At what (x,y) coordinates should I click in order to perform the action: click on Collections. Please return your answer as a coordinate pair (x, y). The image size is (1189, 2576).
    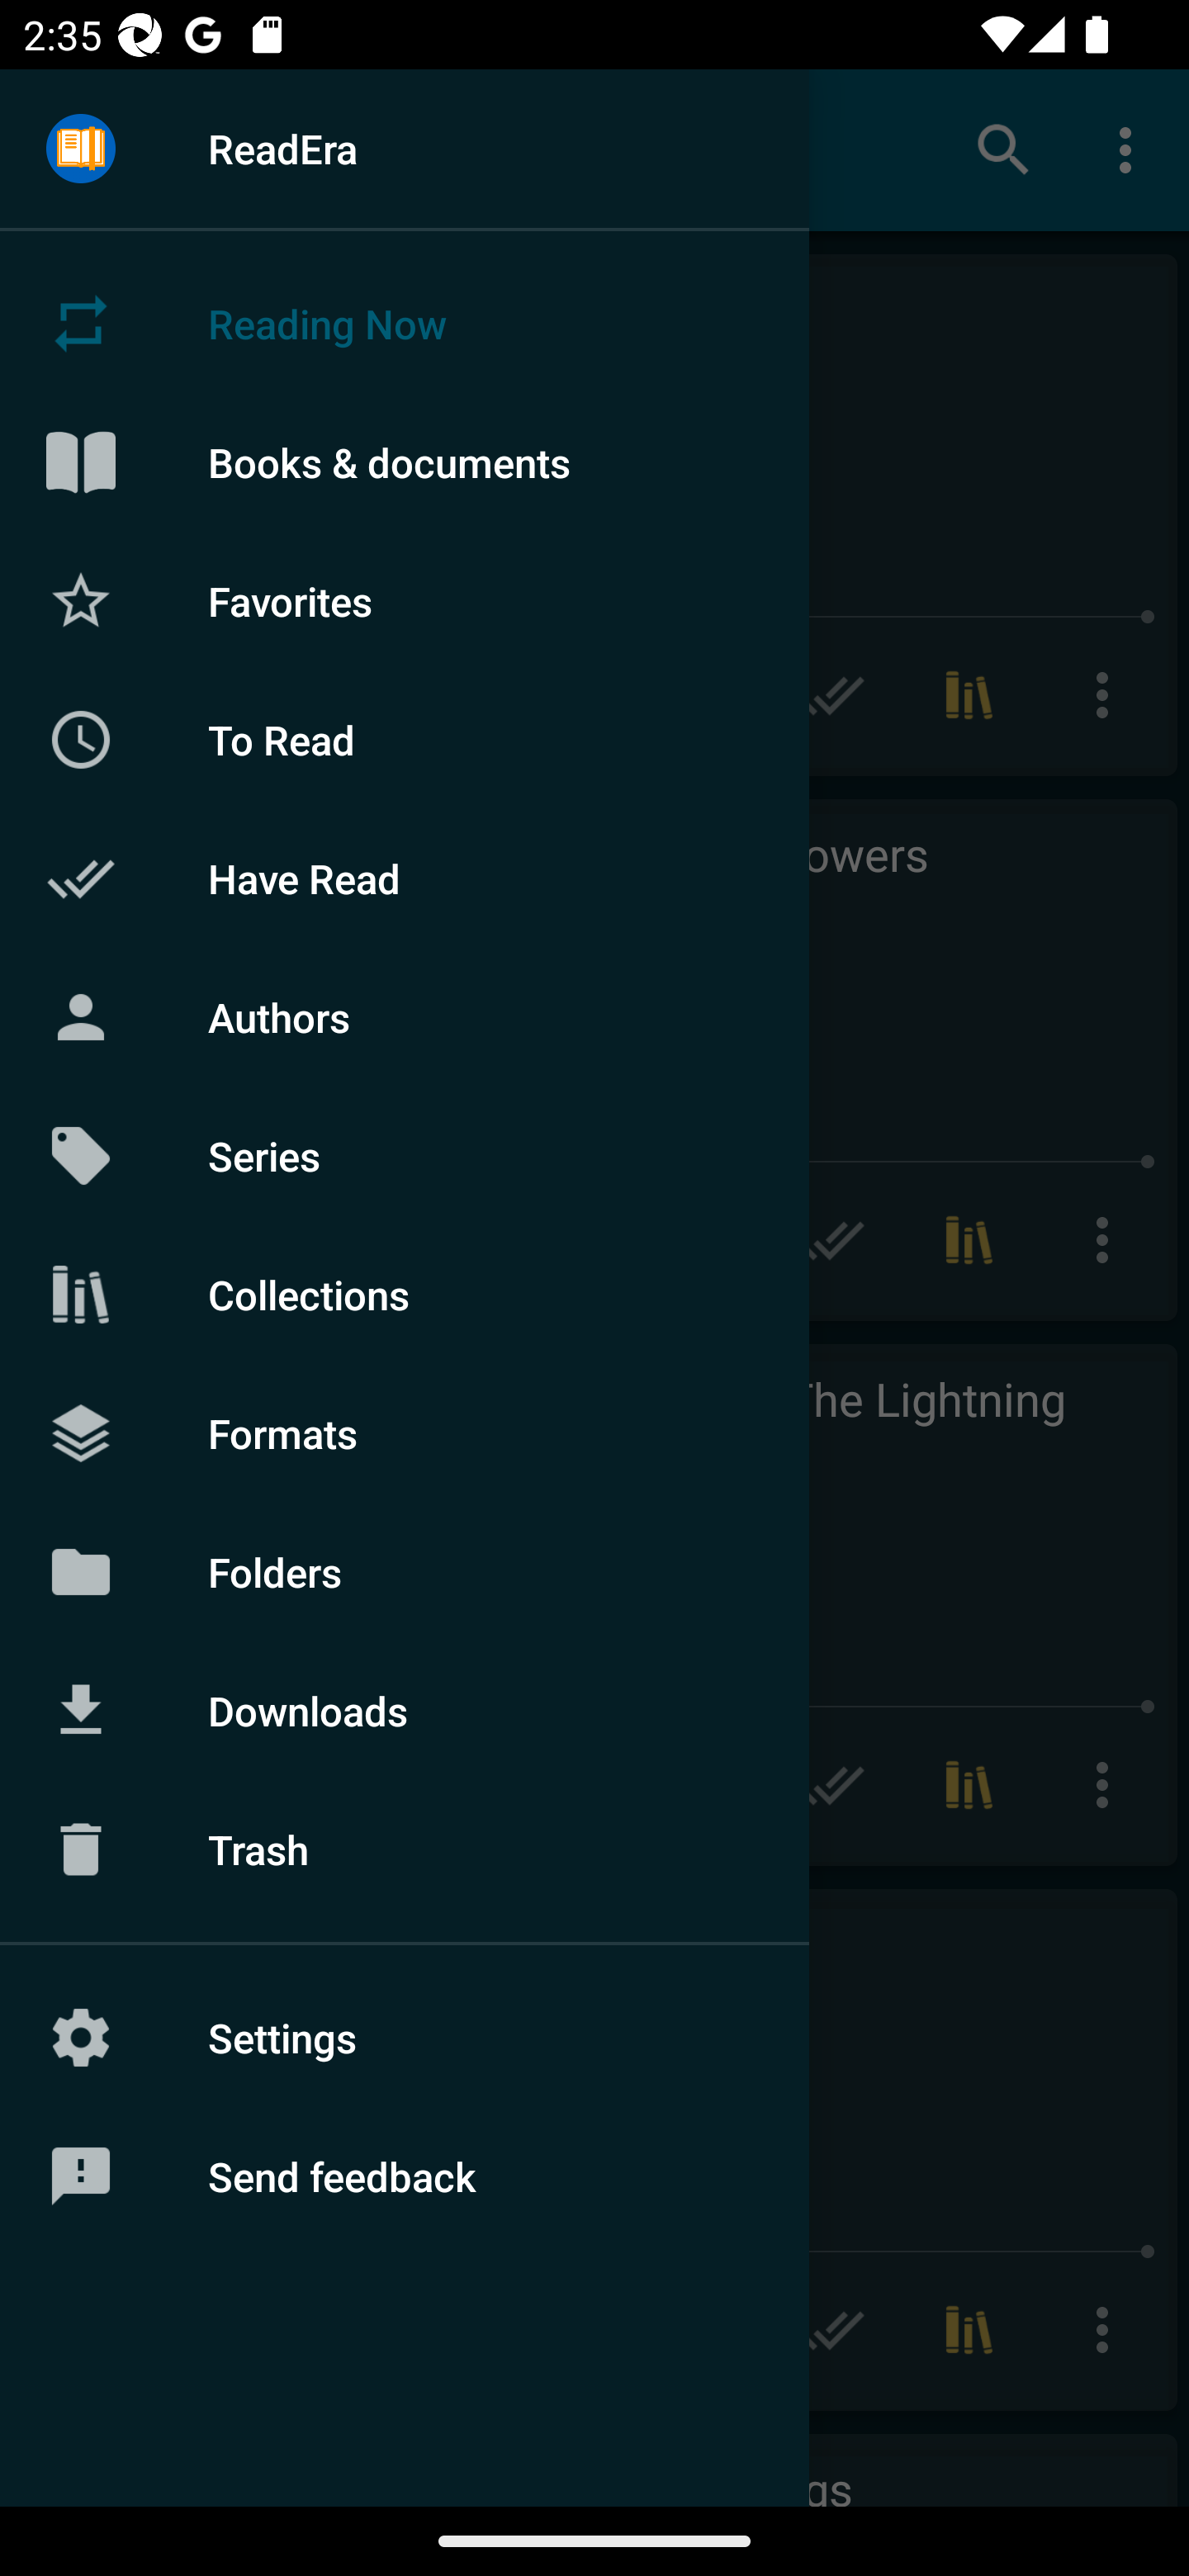
    Looking at the image, I should click on (405, 1295).